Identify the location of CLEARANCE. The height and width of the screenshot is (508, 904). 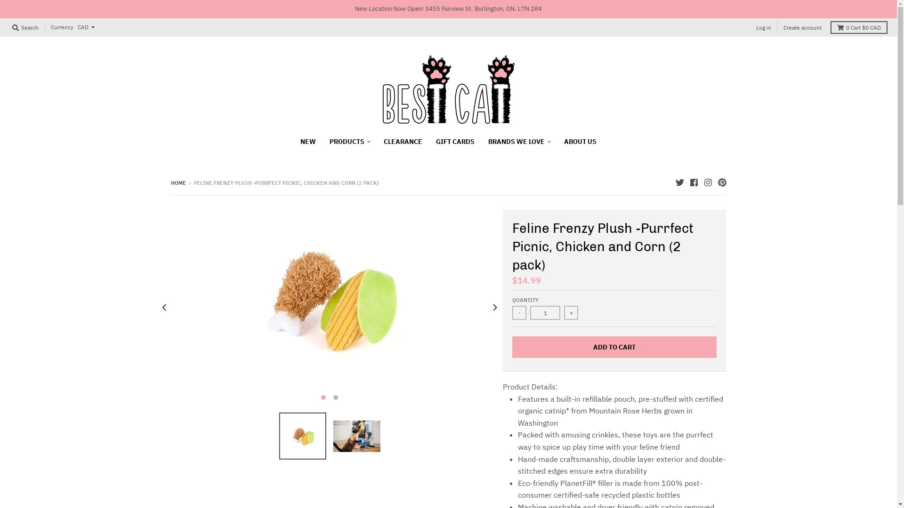
(403, 142).